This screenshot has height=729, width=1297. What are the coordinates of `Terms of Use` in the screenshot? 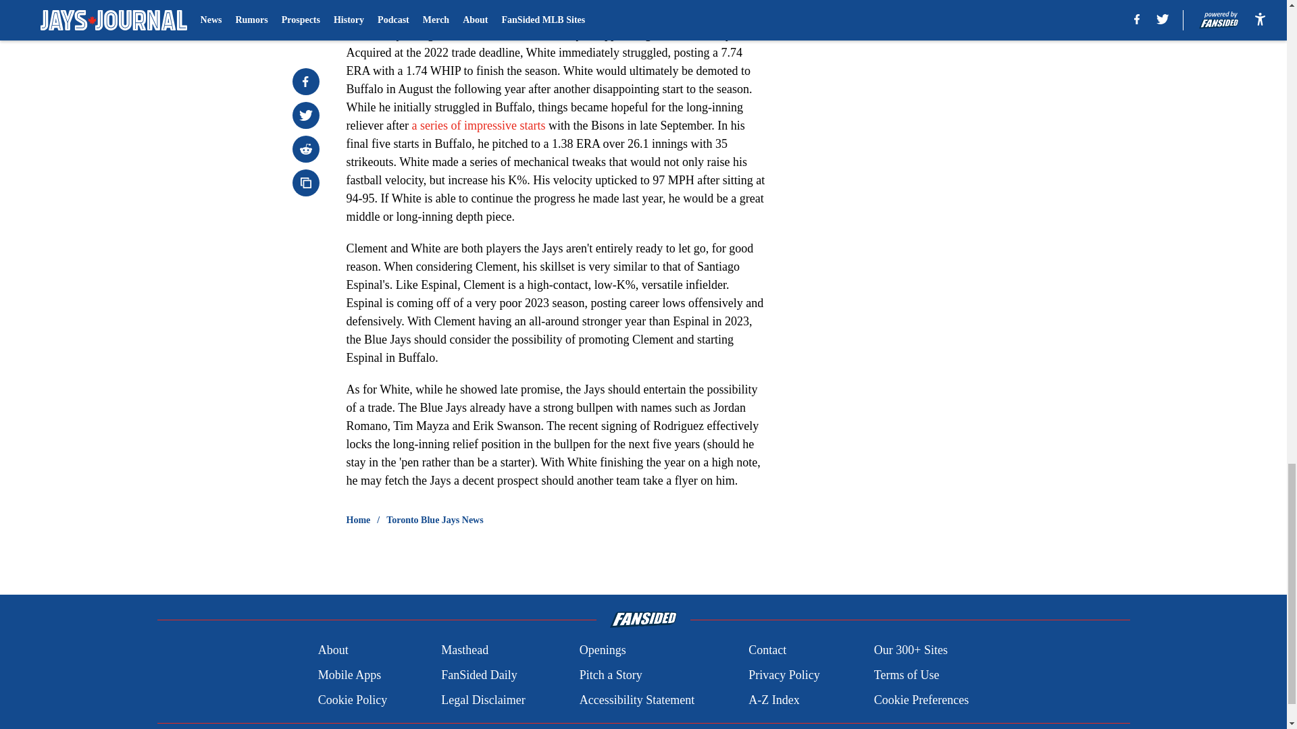 It's located at (907, 675).